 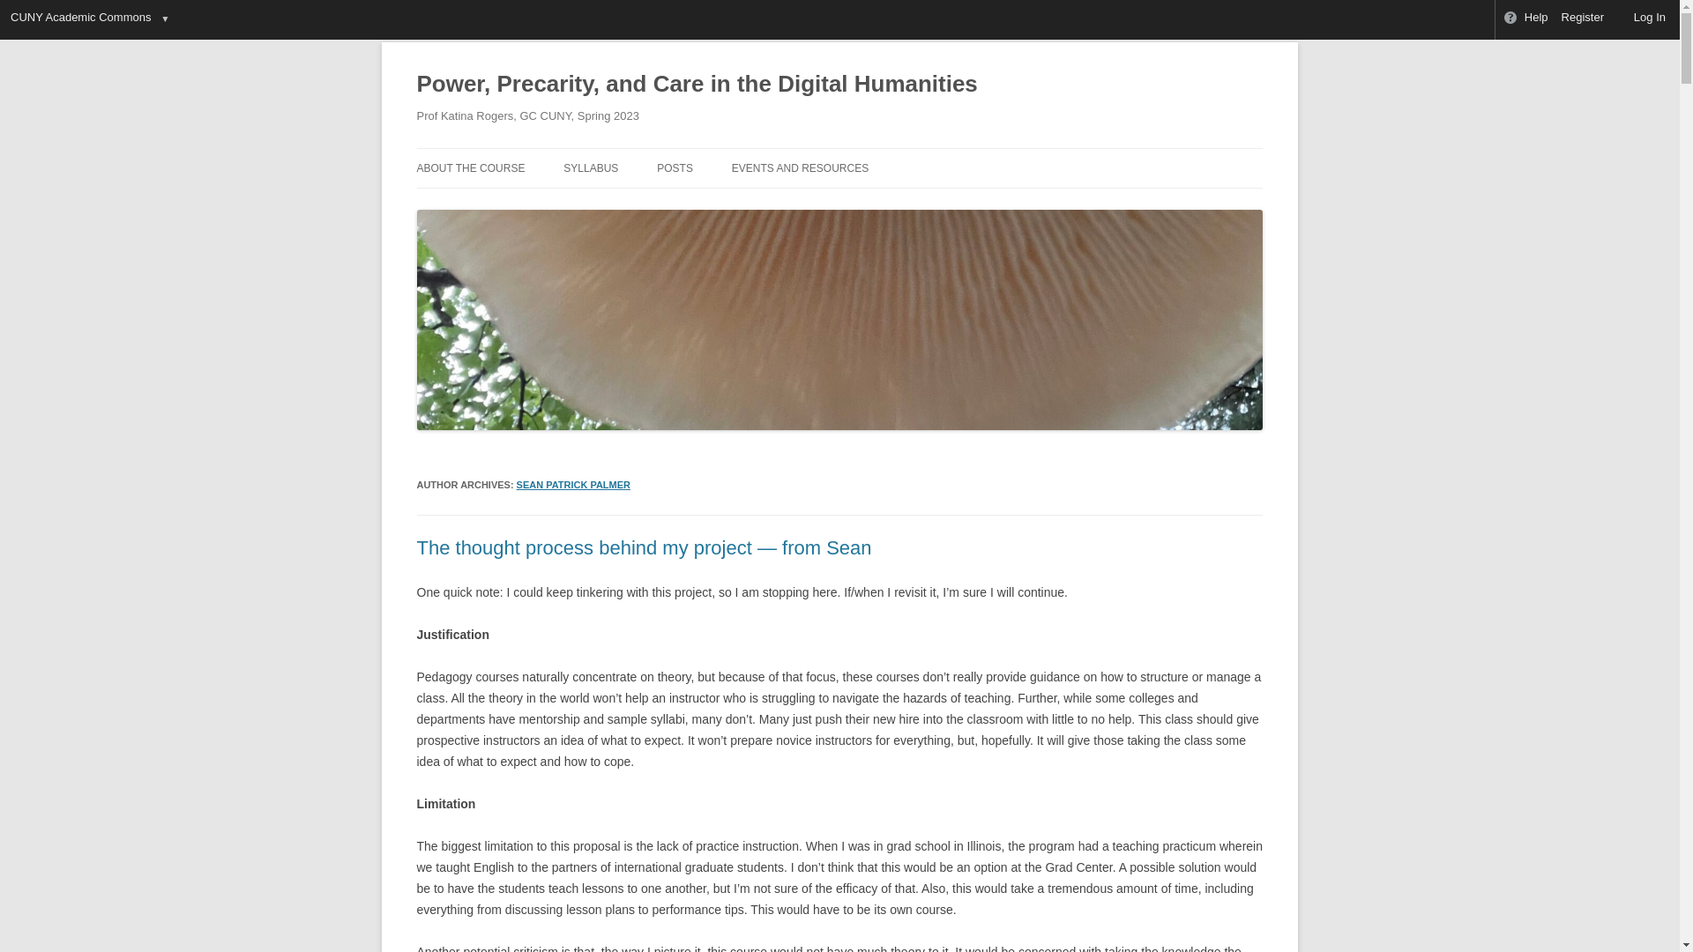 What do you see at coordinates (674, 167) in the screenshot?
I see `POSTS` at bounding box center [674, 167].